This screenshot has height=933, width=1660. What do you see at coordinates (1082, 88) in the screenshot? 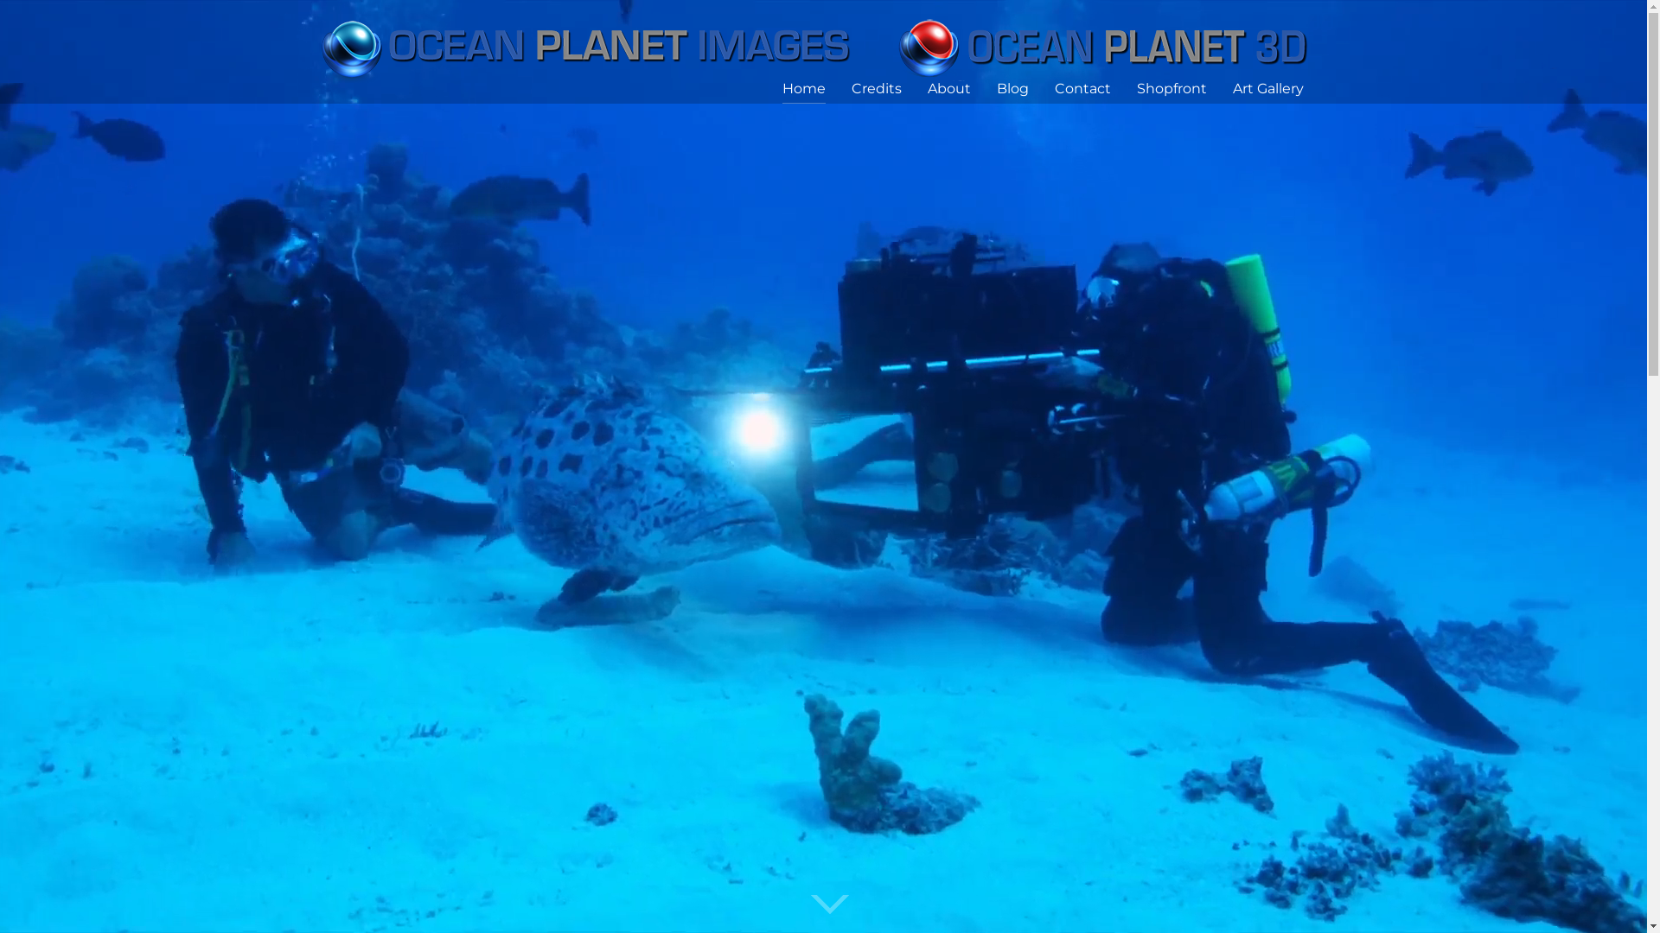
I see `Contact` at bounding box center [1082, 88].